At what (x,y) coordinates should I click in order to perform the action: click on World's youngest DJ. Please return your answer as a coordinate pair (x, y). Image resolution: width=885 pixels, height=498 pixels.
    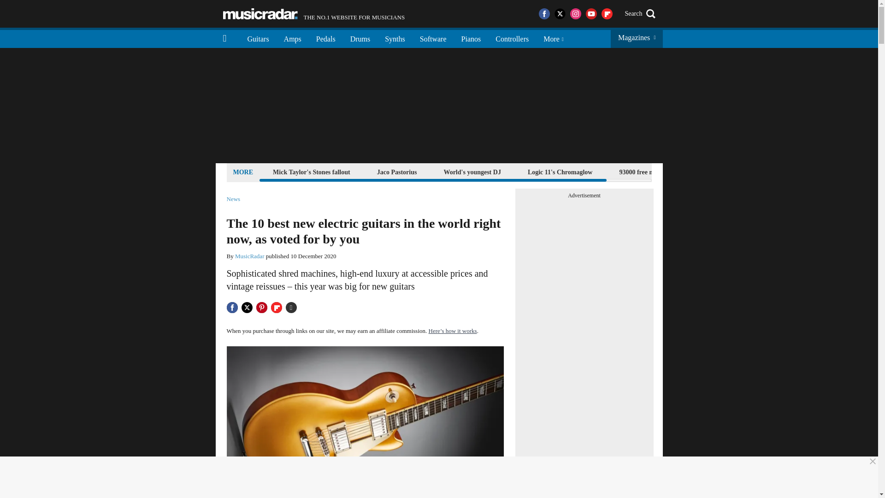
    Looking at the image, I should click on (472, 172).